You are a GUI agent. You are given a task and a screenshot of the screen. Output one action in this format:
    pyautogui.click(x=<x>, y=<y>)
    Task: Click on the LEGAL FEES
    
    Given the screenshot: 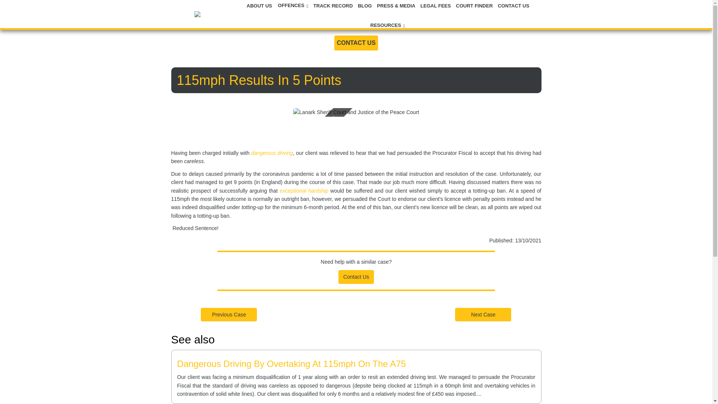 What is the action you would take?
    pyautogui.click(x=436, y=5)
    